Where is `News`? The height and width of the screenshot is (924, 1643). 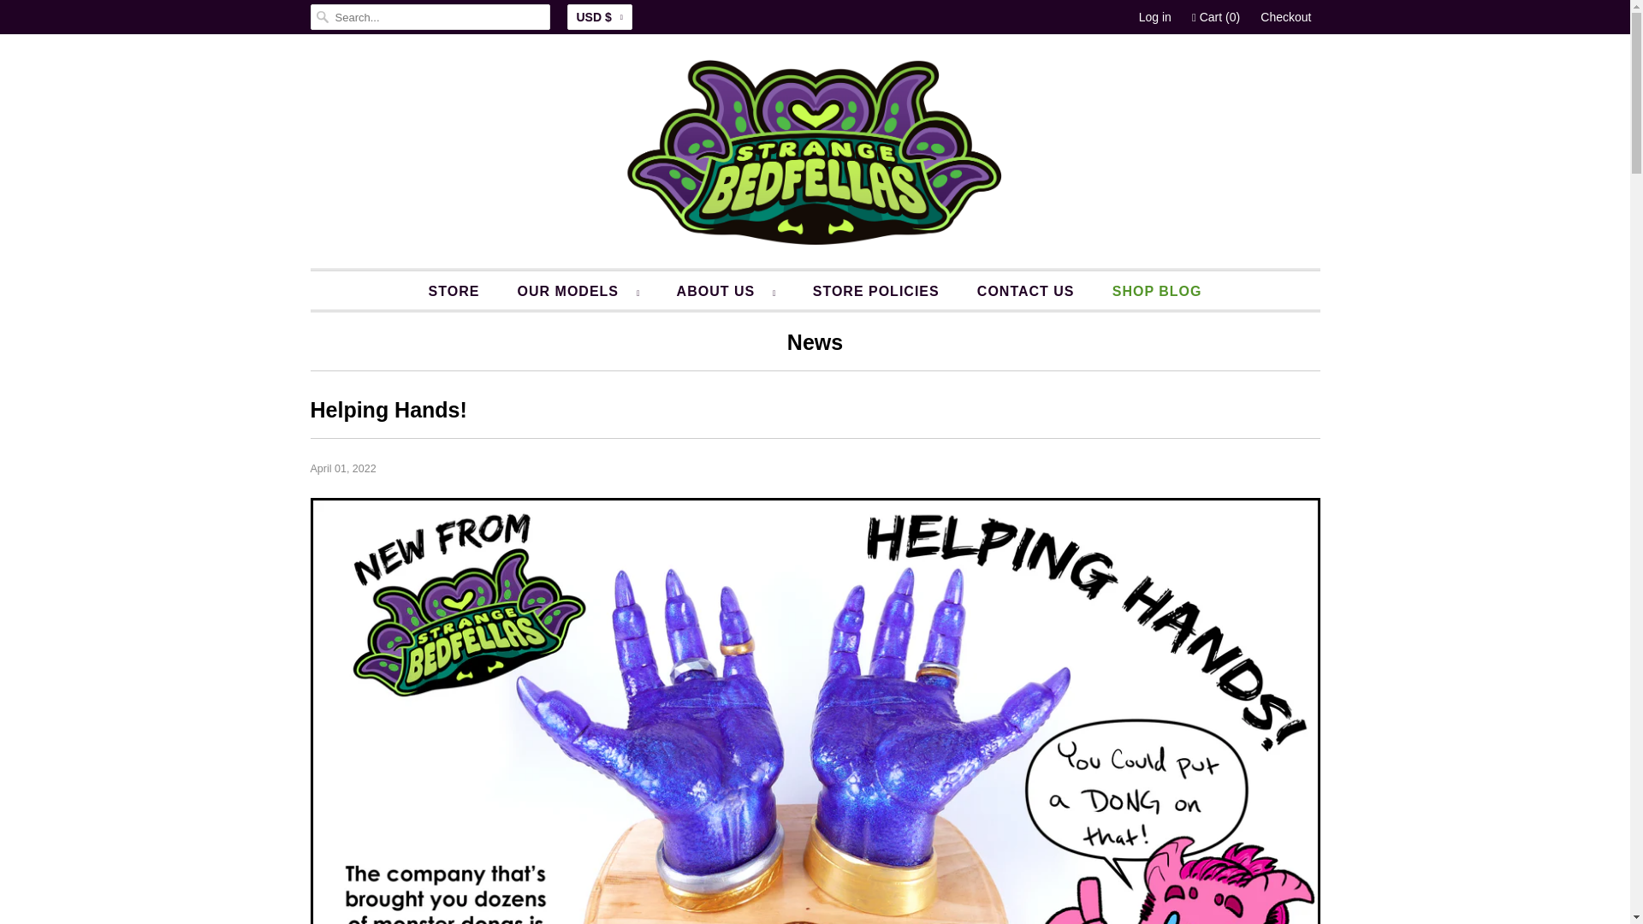 News is located at coordinates (815, 346).